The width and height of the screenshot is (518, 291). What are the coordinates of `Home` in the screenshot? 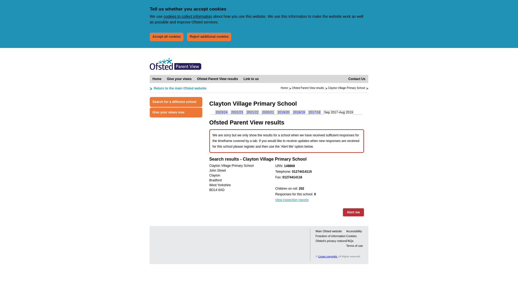 It's located at (157, 79).